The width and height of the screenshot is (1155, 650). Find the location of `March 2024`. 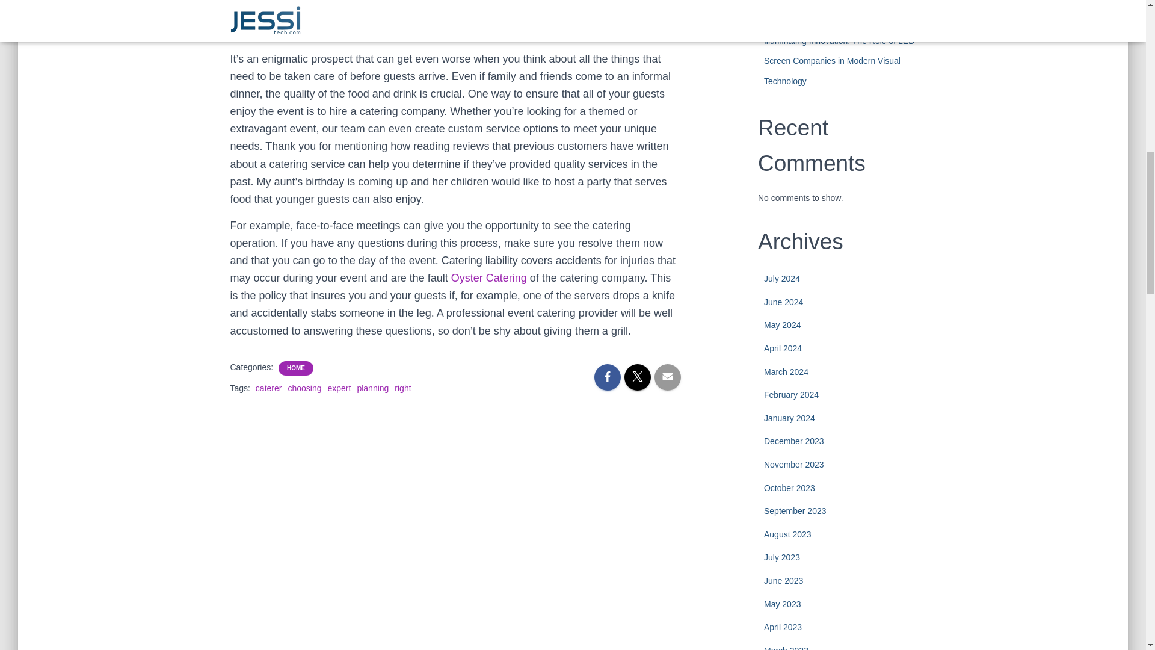

March 2024 is located at coordinates (786, 372).